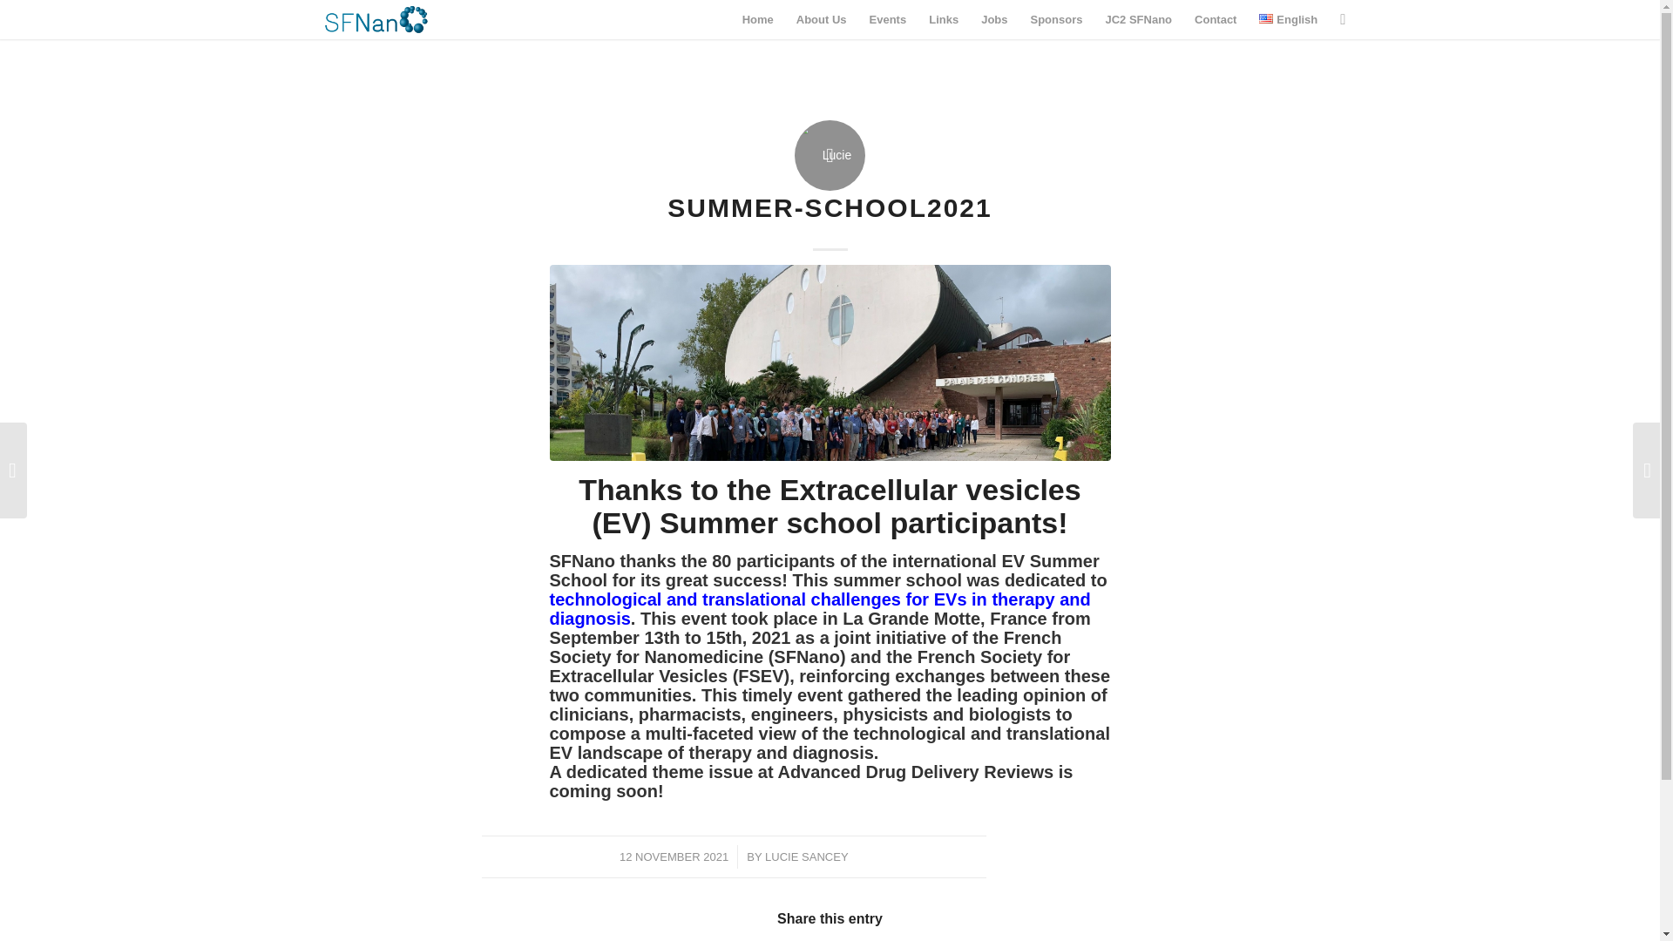 The image size is (1673, 941). I want to click on Events, so click(888, 19).